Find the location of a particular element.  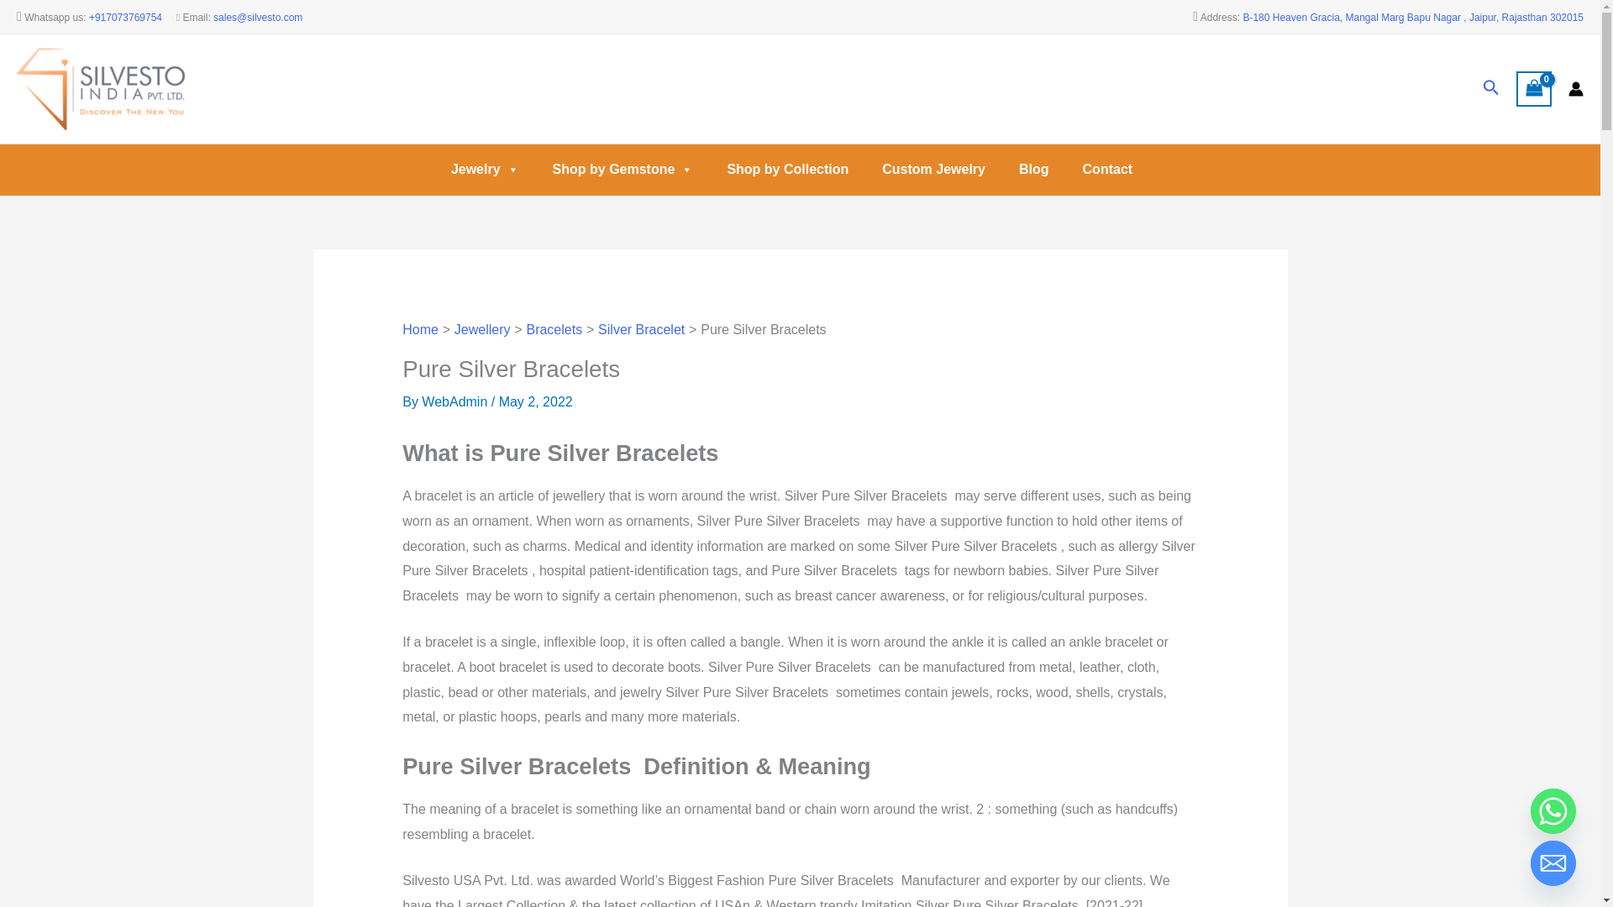

Jewelry is located at coordinates (484, 170).